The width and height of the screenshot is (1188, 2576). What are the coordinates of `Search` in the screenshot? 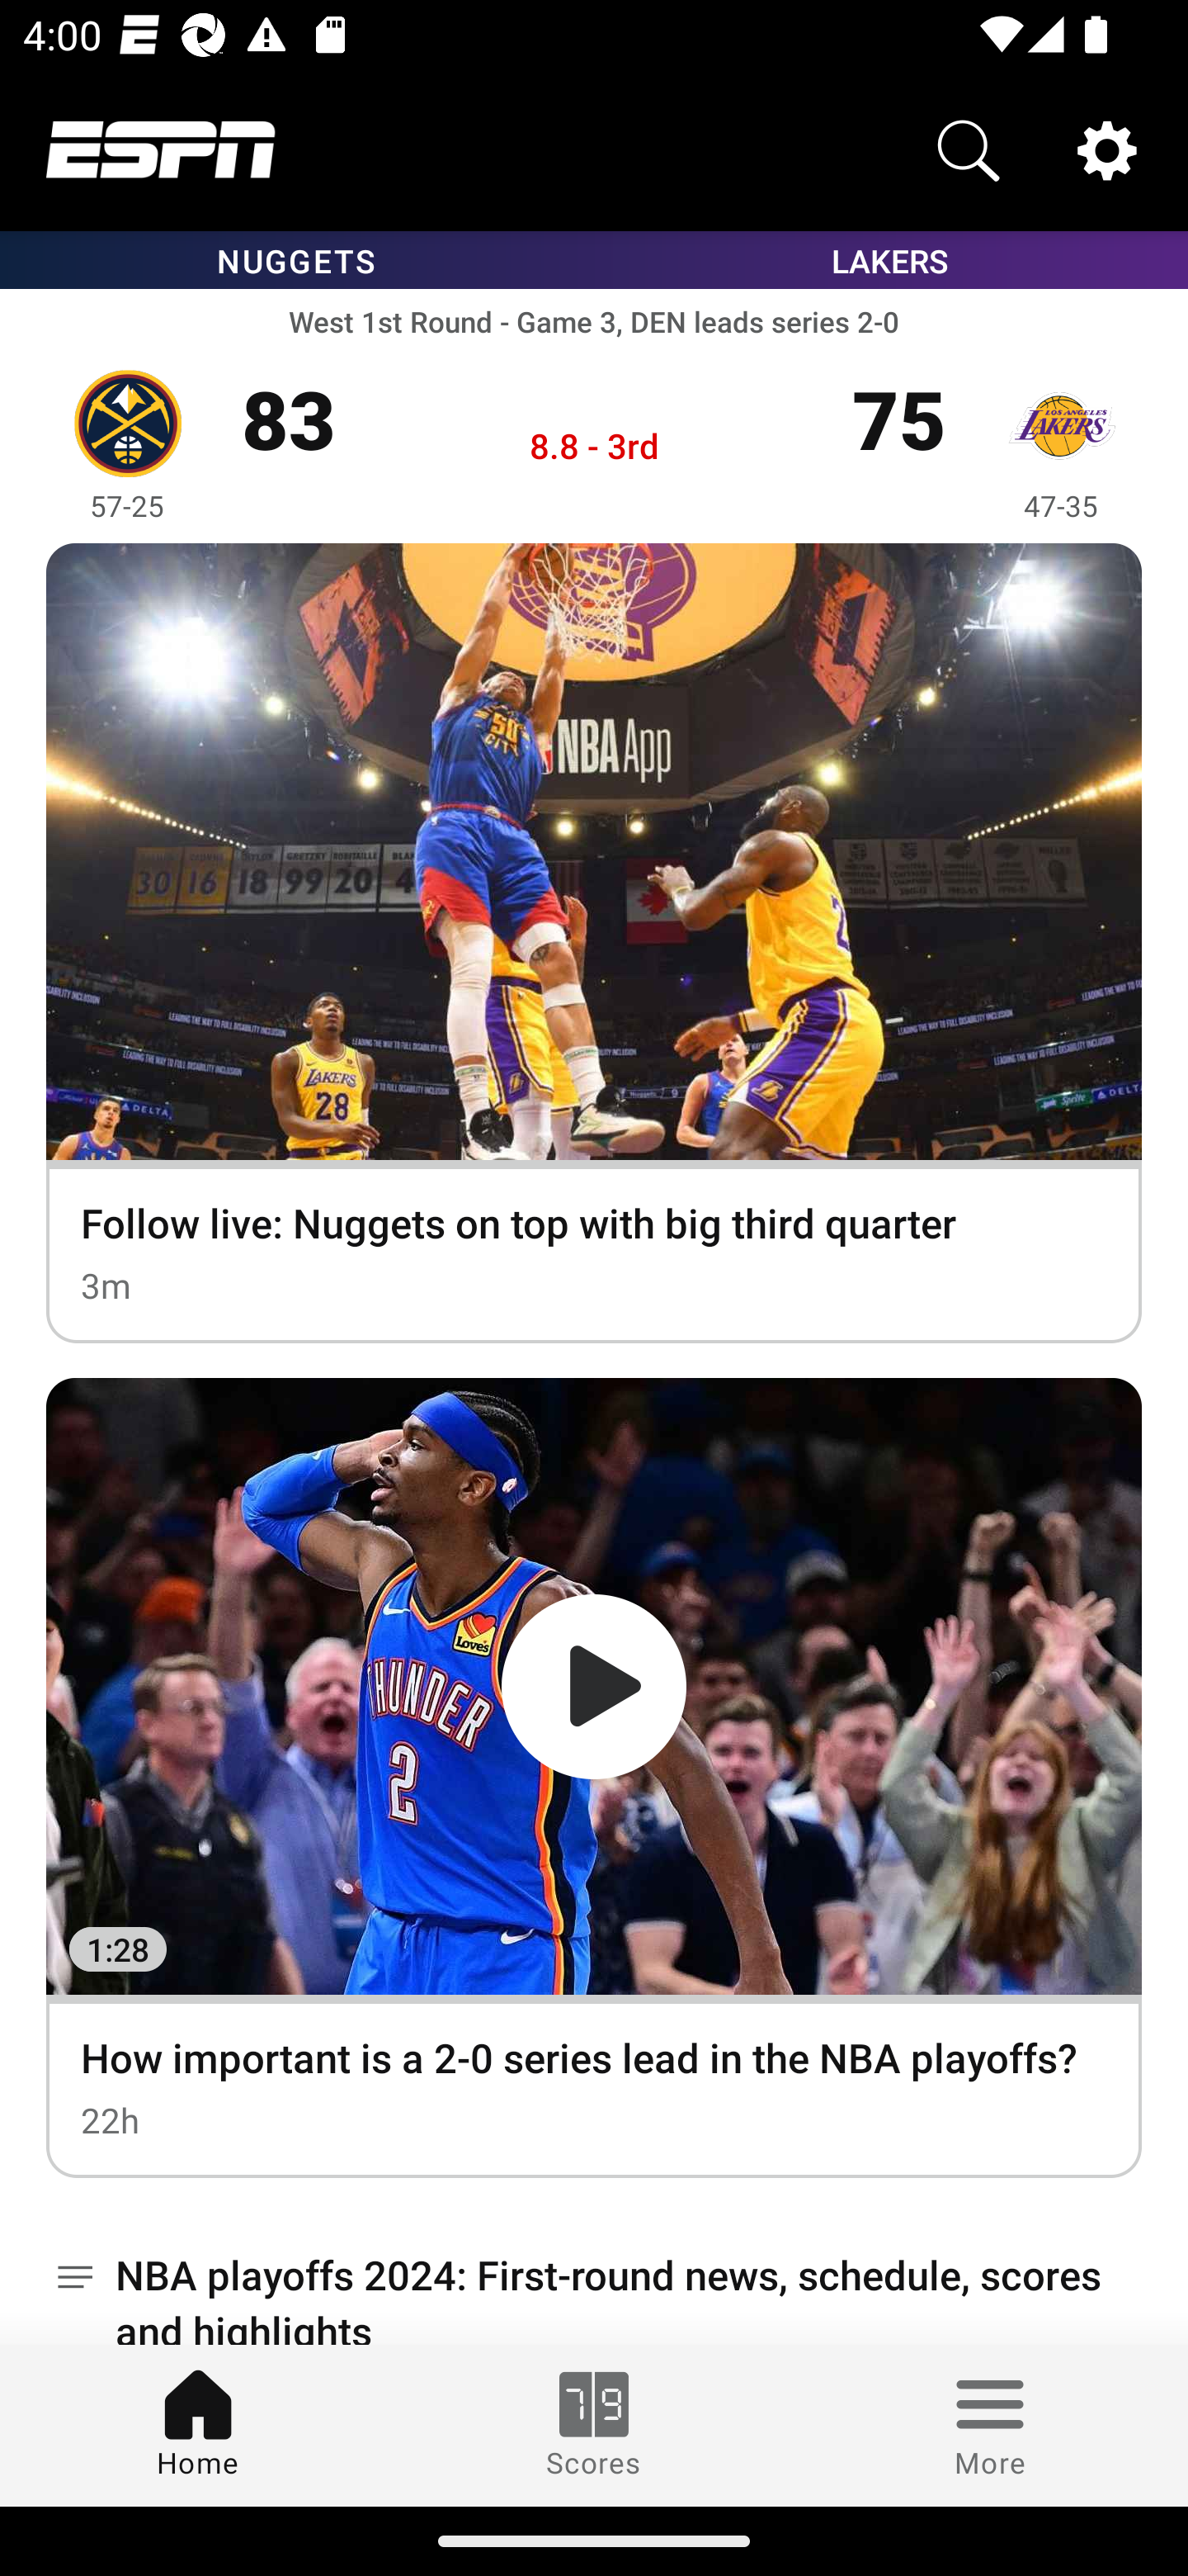 It's located at (969, 149).